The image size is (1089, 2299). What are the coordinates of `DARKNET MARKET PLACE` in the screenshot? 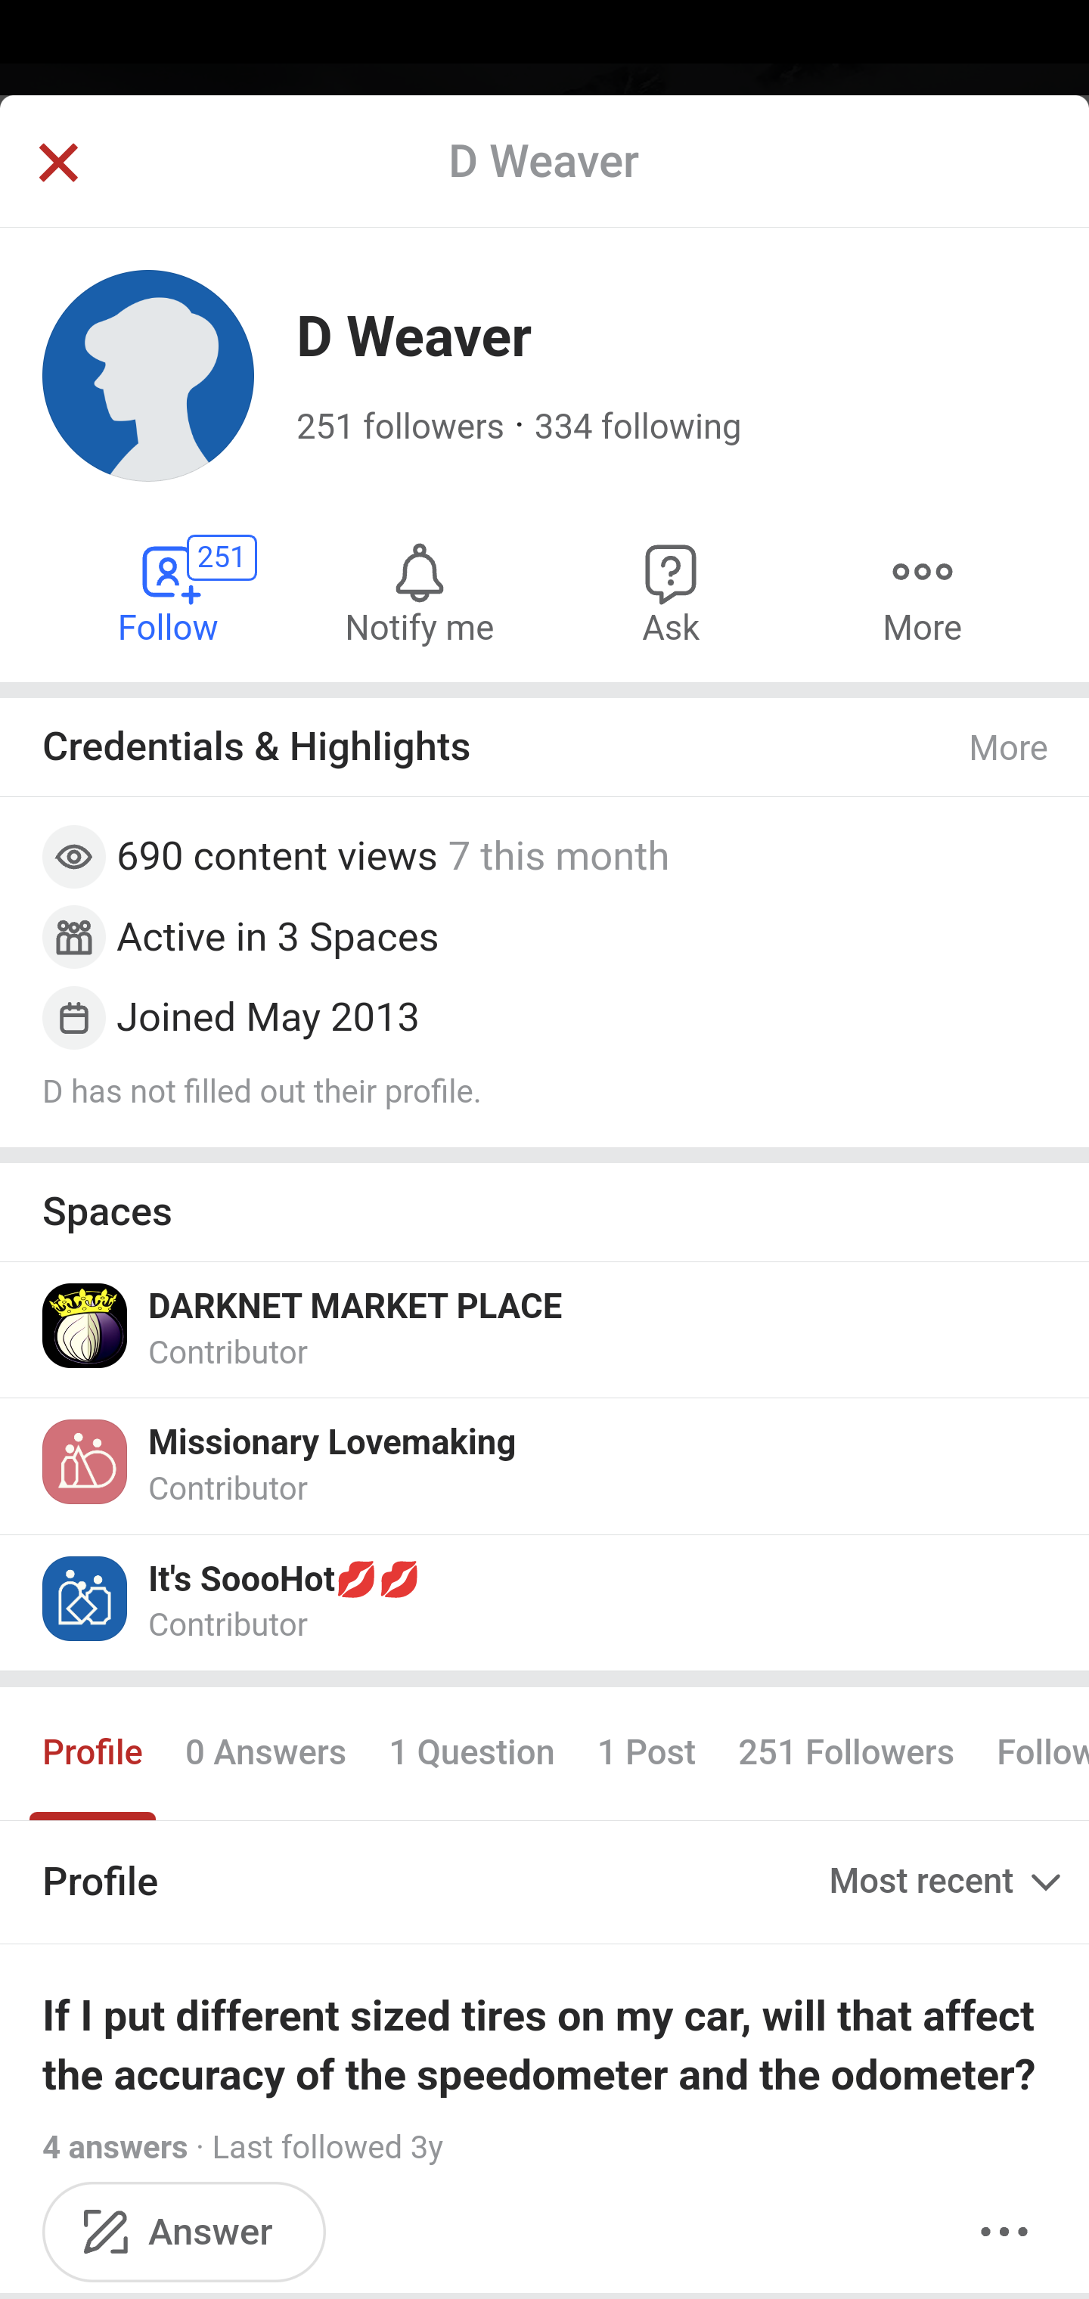 It's located at (355, 1307).